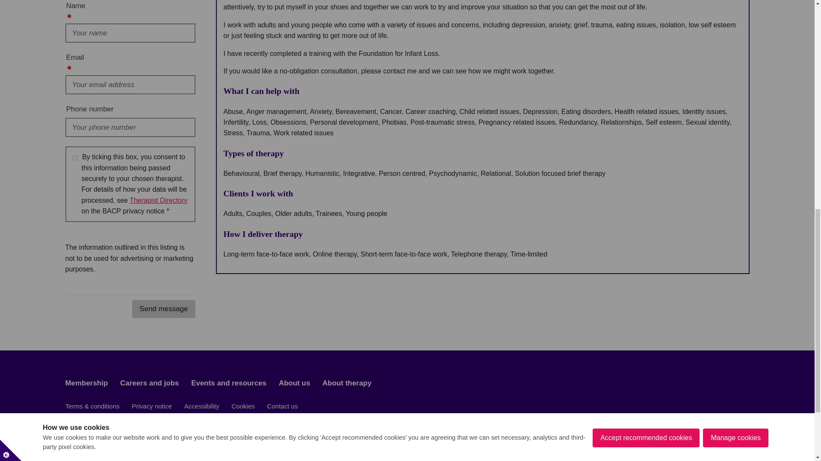 The height and width of the screenshot is (461, 821). Describe the element at coordinates (74, 157) in the screenshot. I see `true` at that location.